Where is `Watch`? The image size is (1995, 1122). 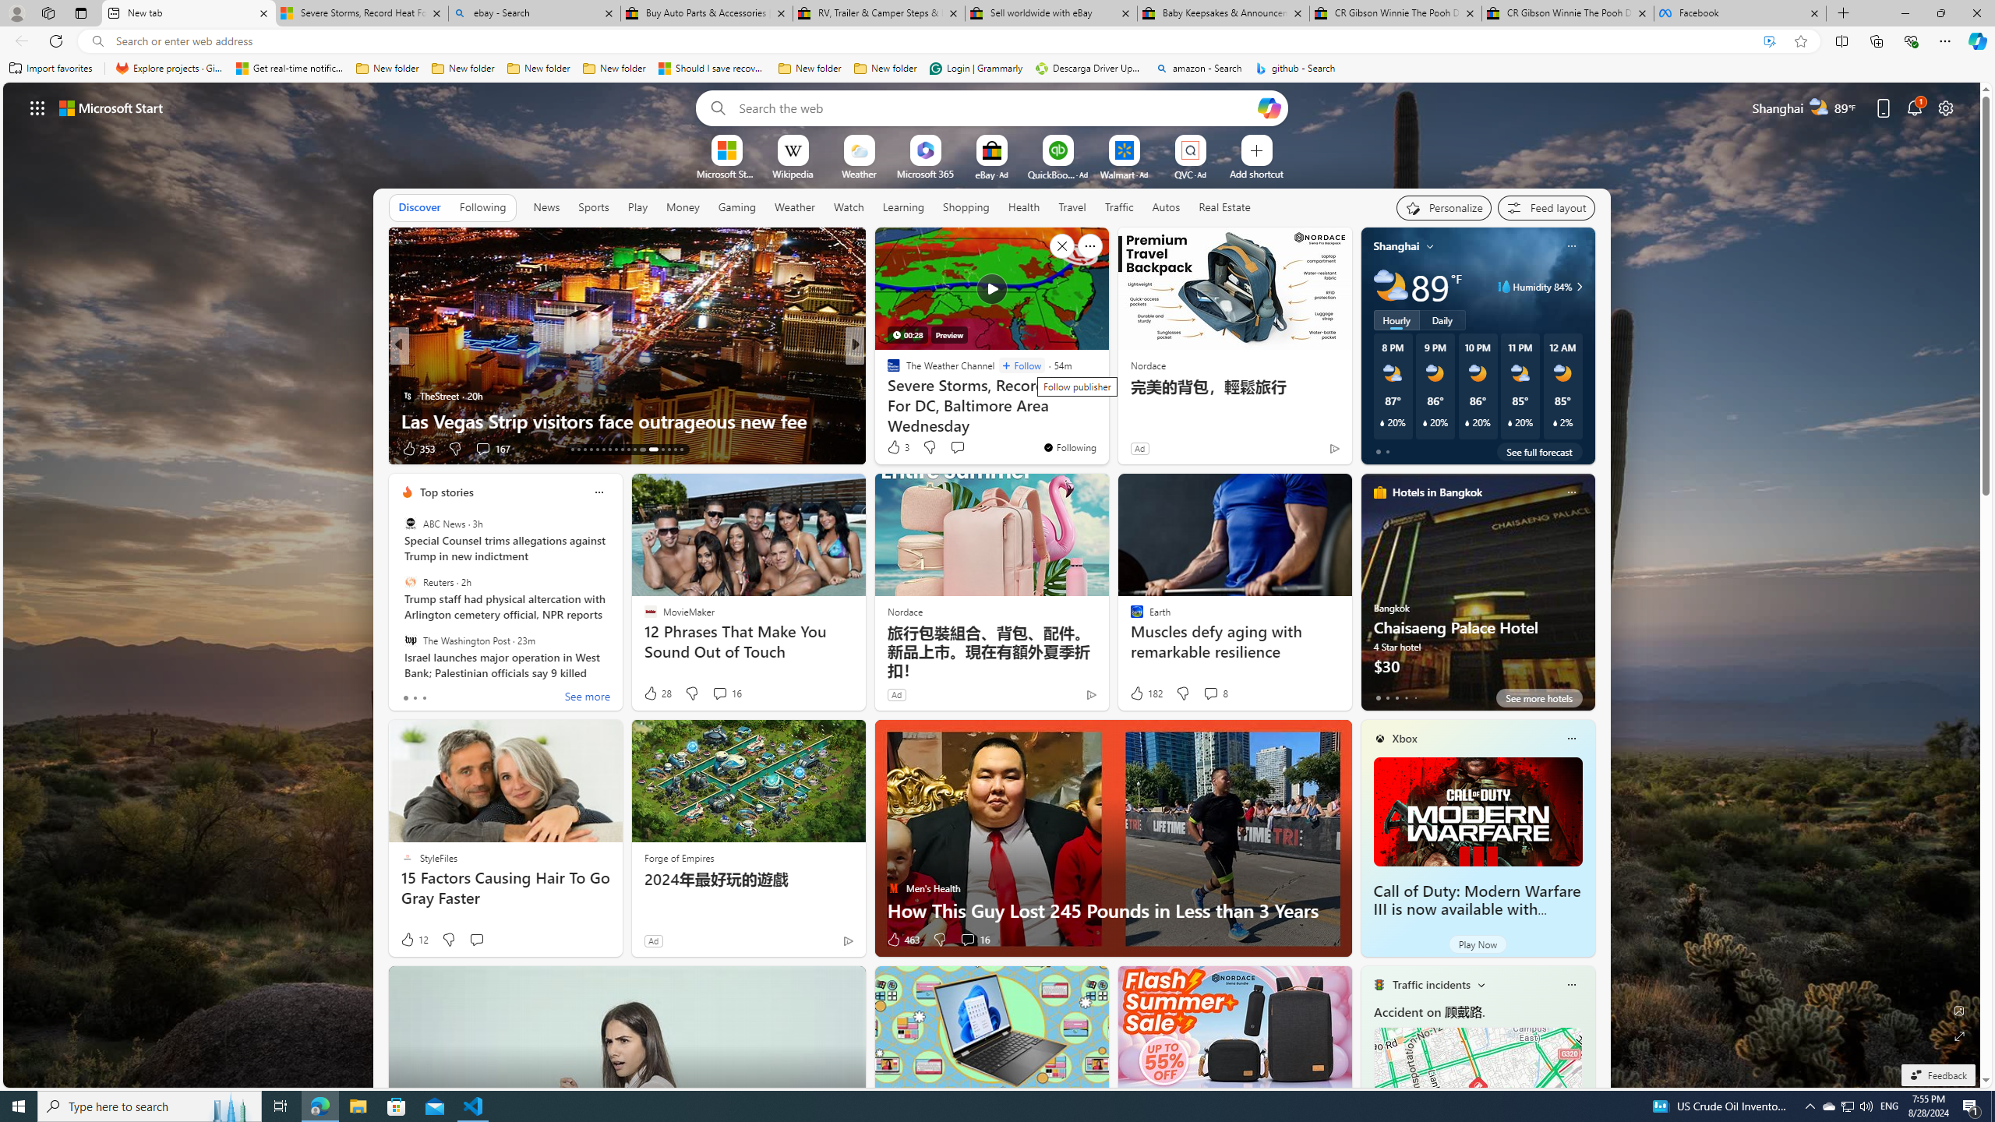
Watch is located at coordinates (849, 207).